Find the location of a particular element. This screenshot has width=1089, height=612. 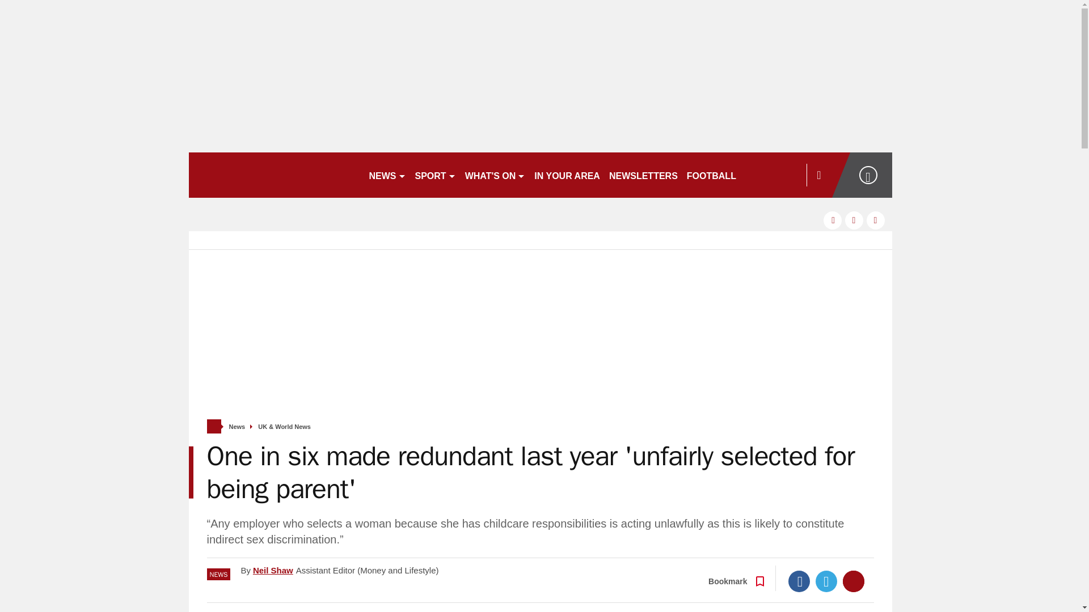

instagram is located at coordinates (876, 220).